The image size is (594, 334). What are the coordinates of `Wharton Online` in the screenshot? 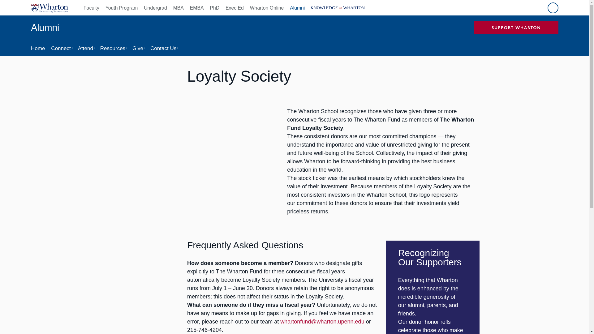 It's located at (267, 7).